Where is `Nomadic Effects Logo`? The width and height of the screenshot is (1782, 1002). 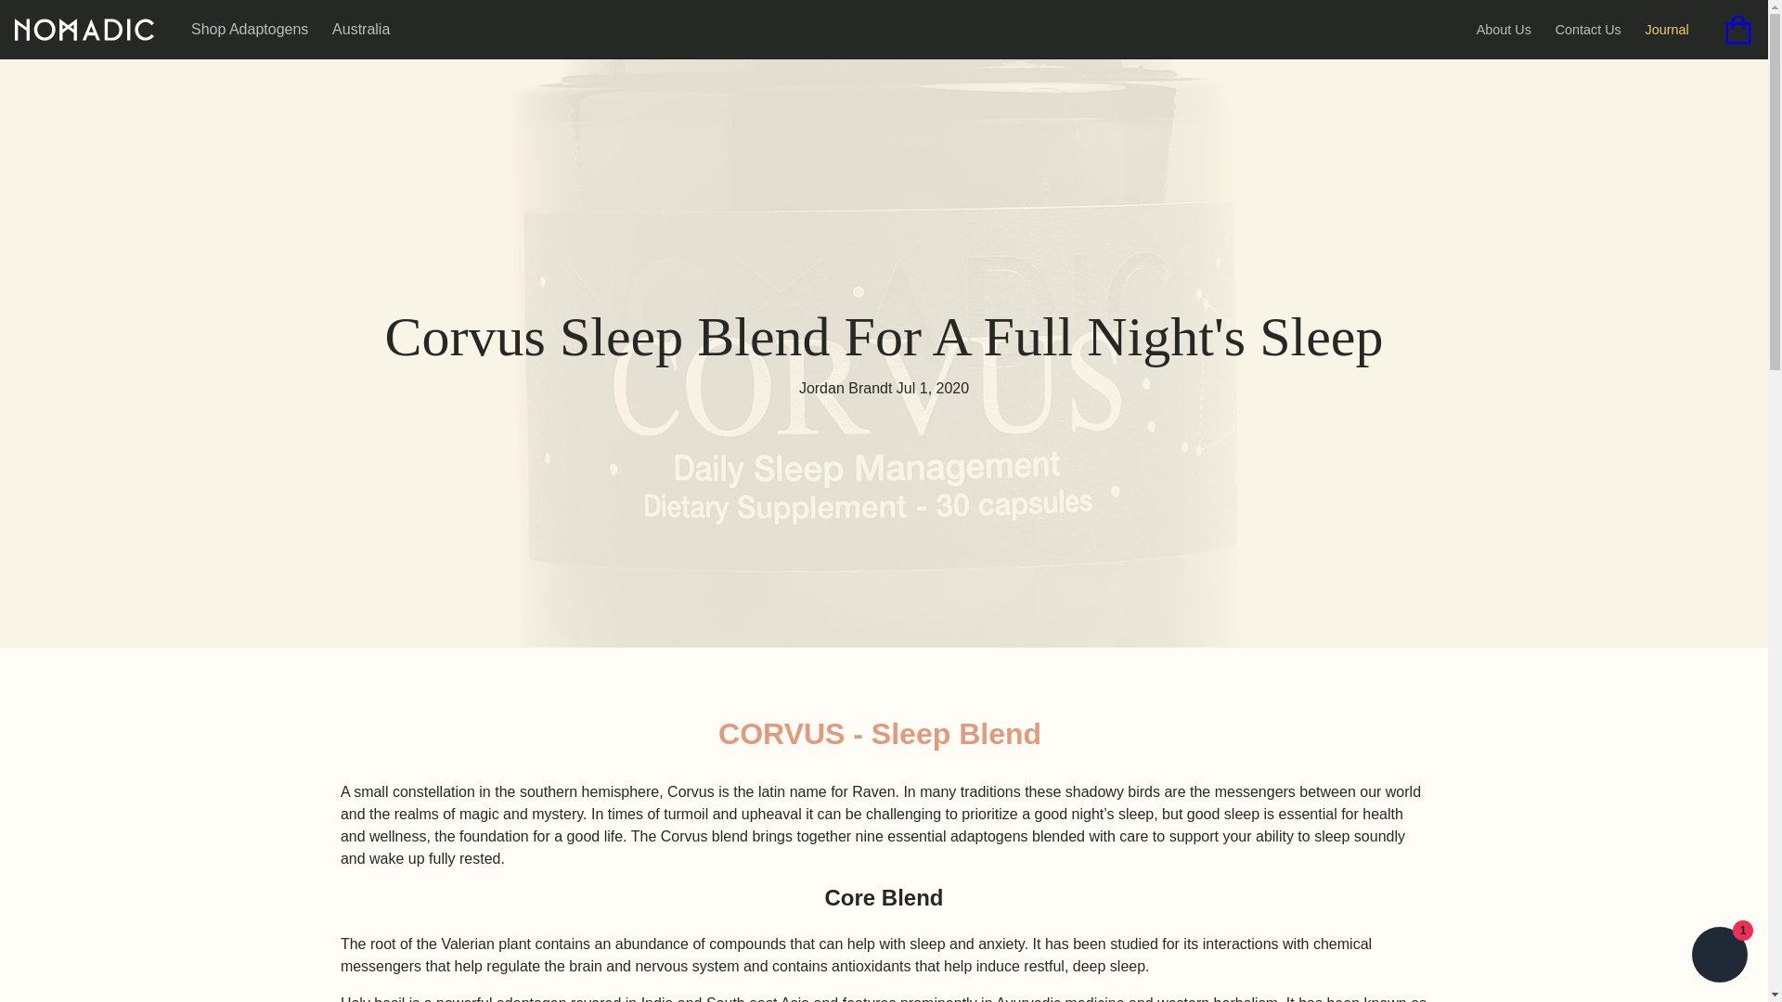 Nomadic Effects Logo is located at coordinates (84, 30).